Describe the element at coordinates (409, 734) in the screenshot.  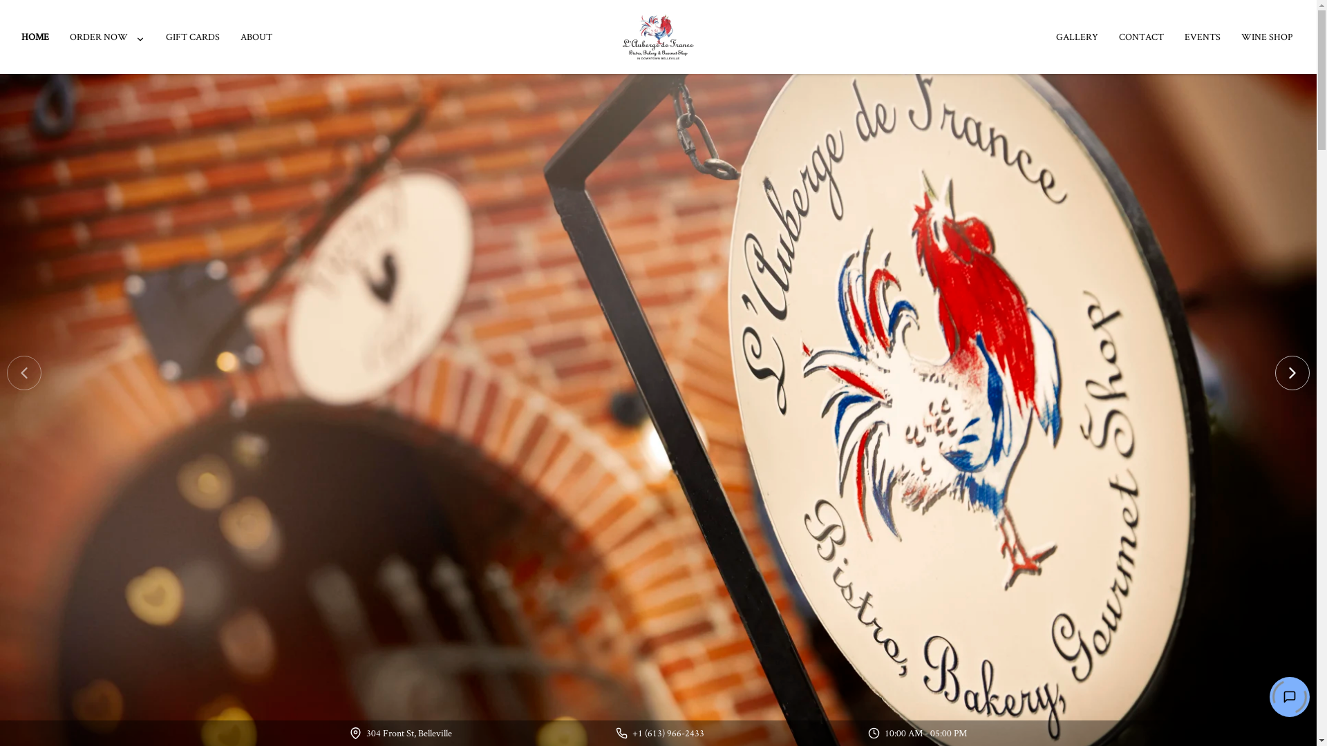
I see `304 Front St, Belleville` at that location.